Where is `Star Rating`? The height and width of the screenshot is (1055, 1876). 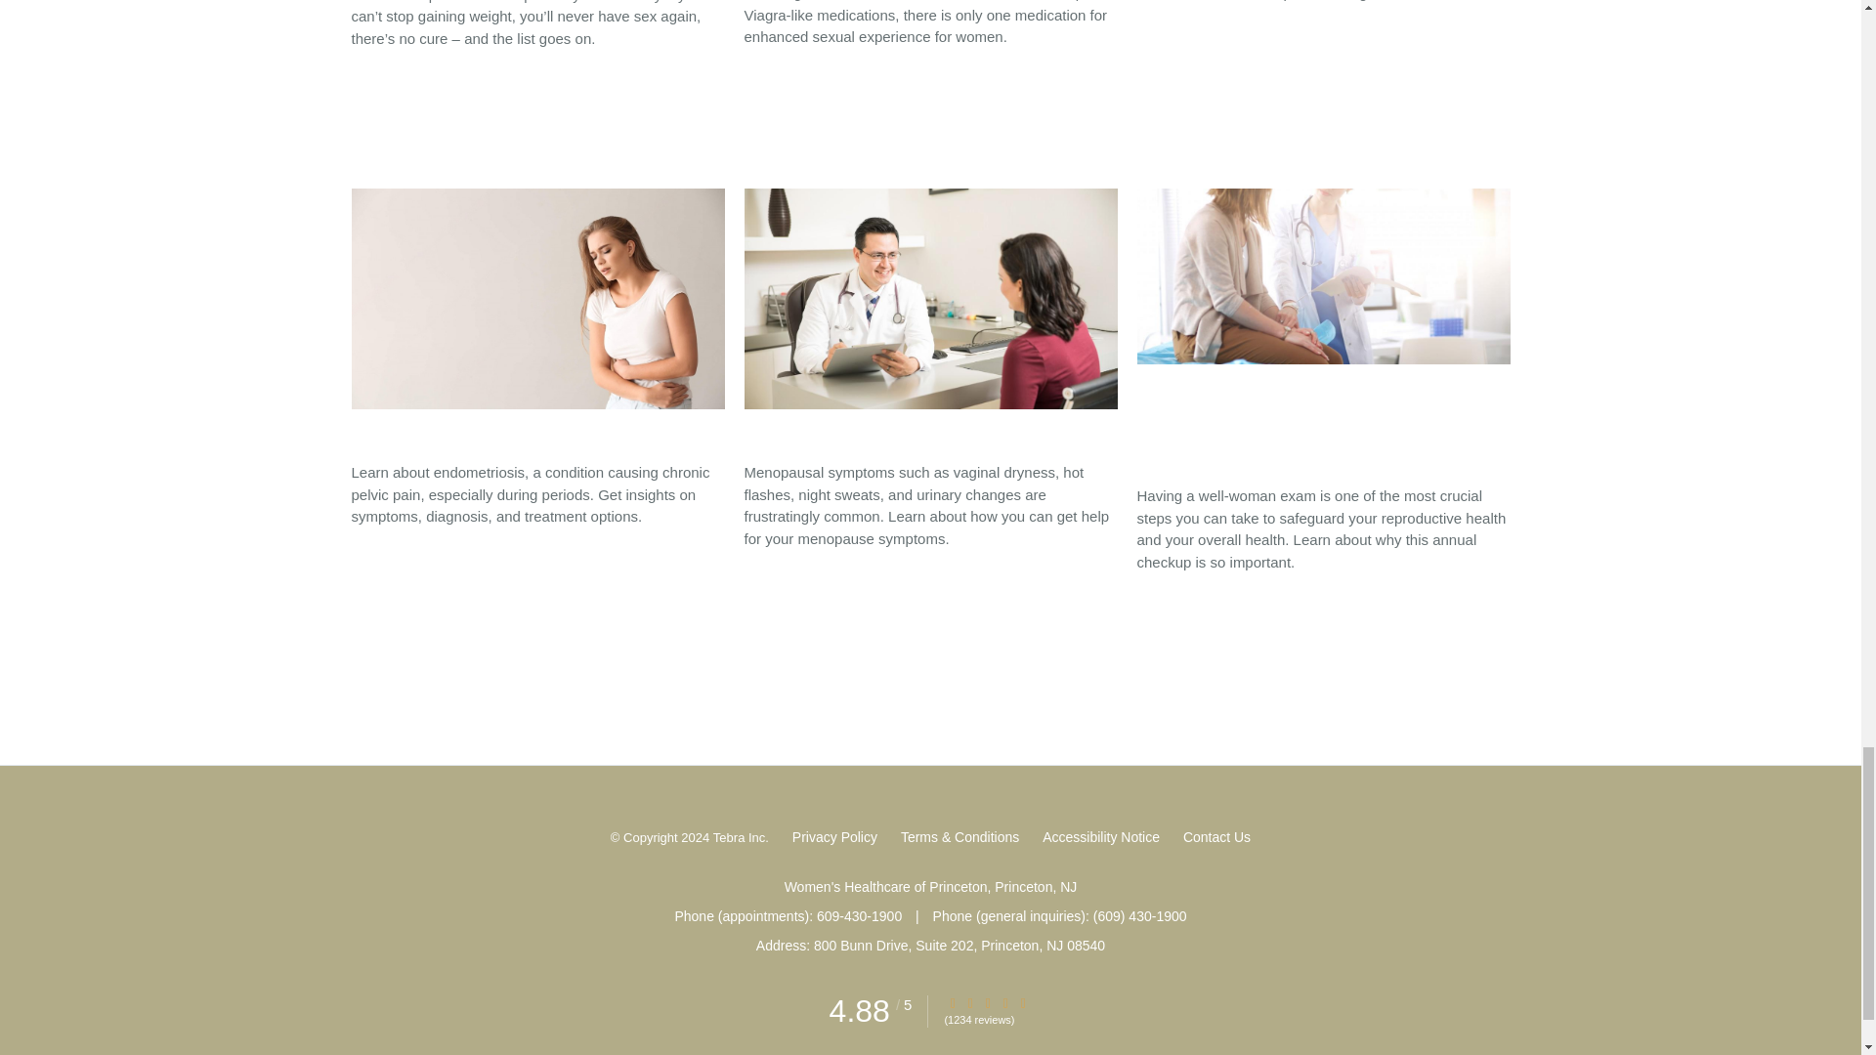 Star Rating is located at coordinates (970, 1002).